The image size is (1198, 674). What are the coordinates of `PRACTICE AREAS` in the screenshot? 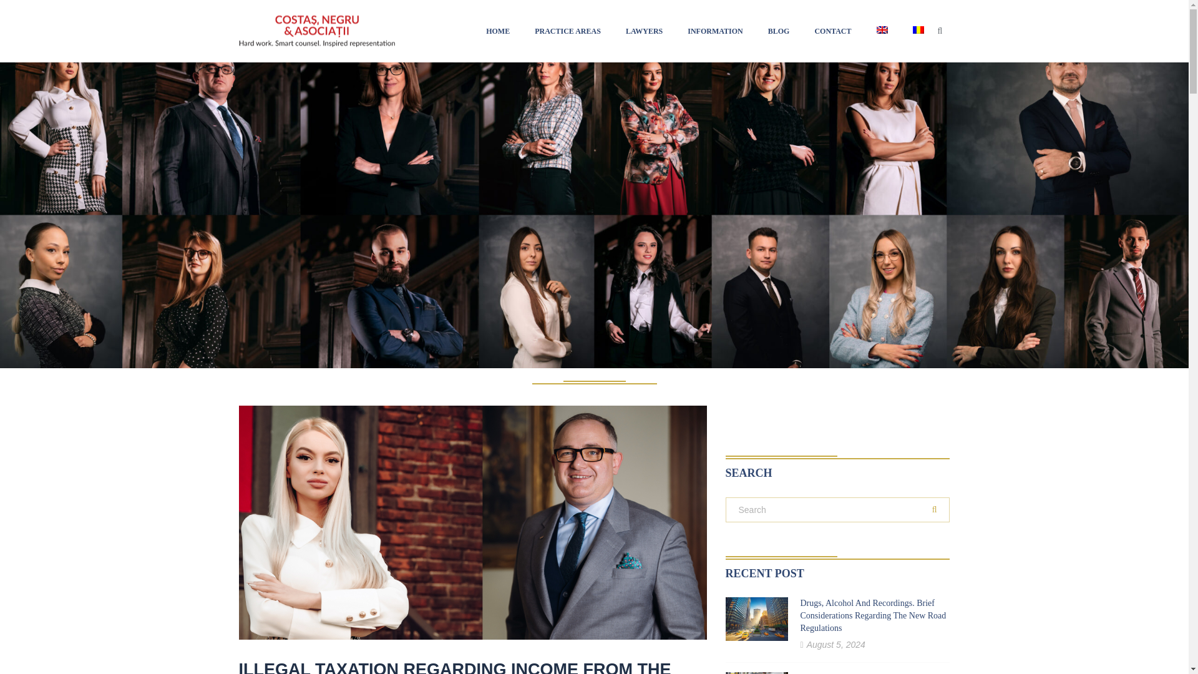 It's located at (568, 31).